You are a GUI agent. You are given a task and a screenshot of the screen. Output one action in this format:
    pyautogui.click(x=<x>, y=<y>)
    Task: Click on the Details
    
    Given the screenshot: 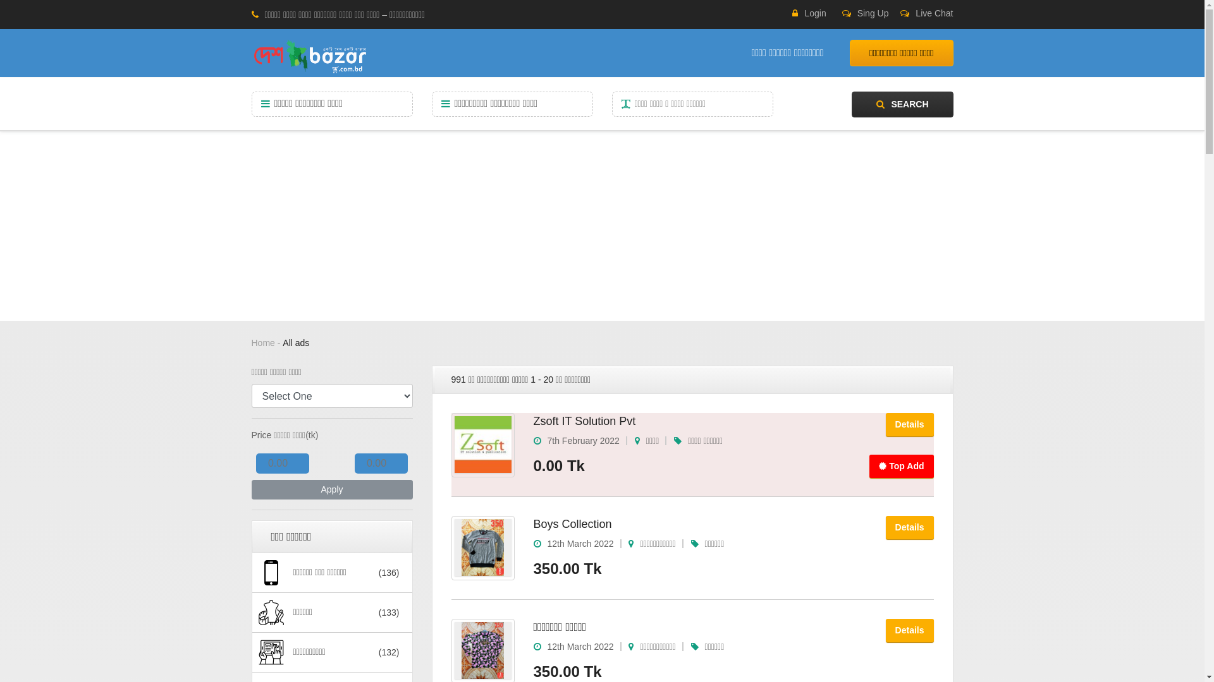 What is the action you would take?
    pyautogui.click(x=910, y=424)
    